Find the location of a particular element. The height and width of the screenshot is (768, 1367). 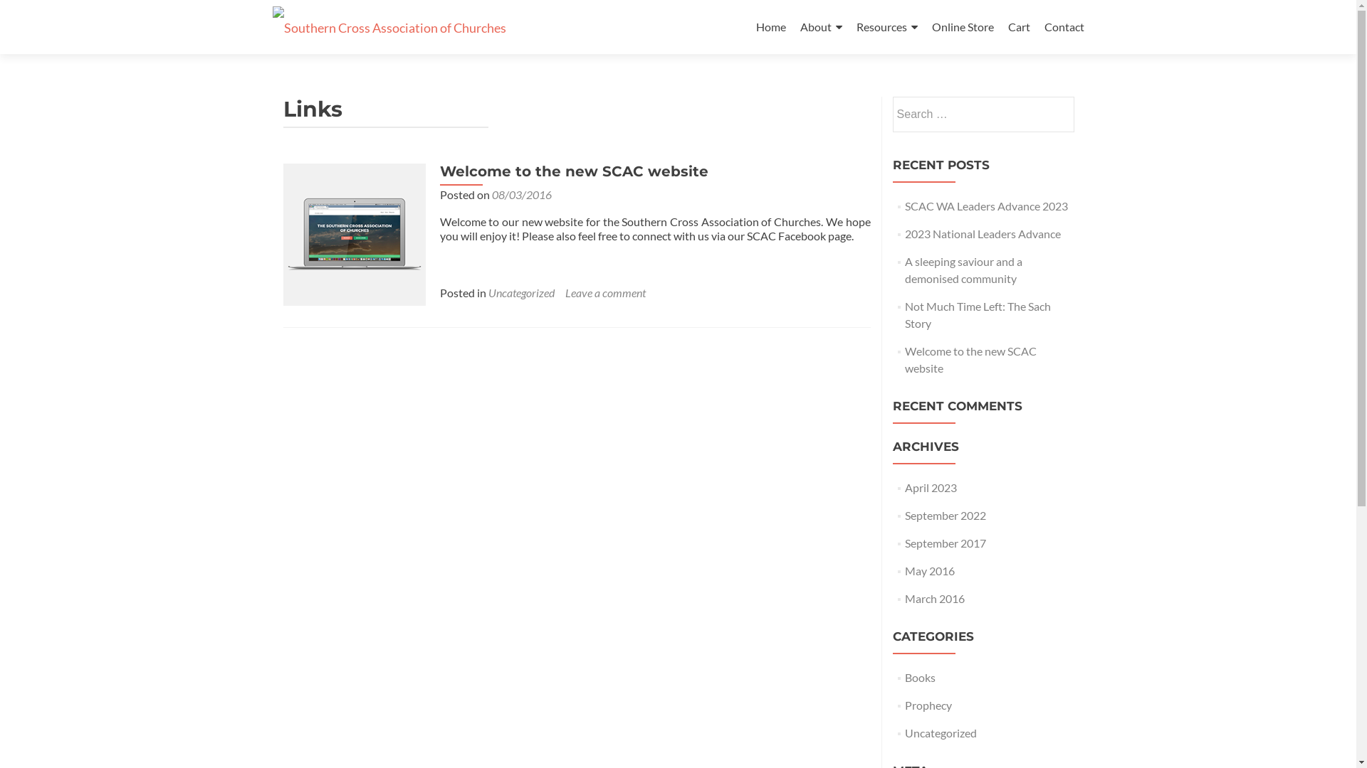

Home is located at coordinates (771, 27).